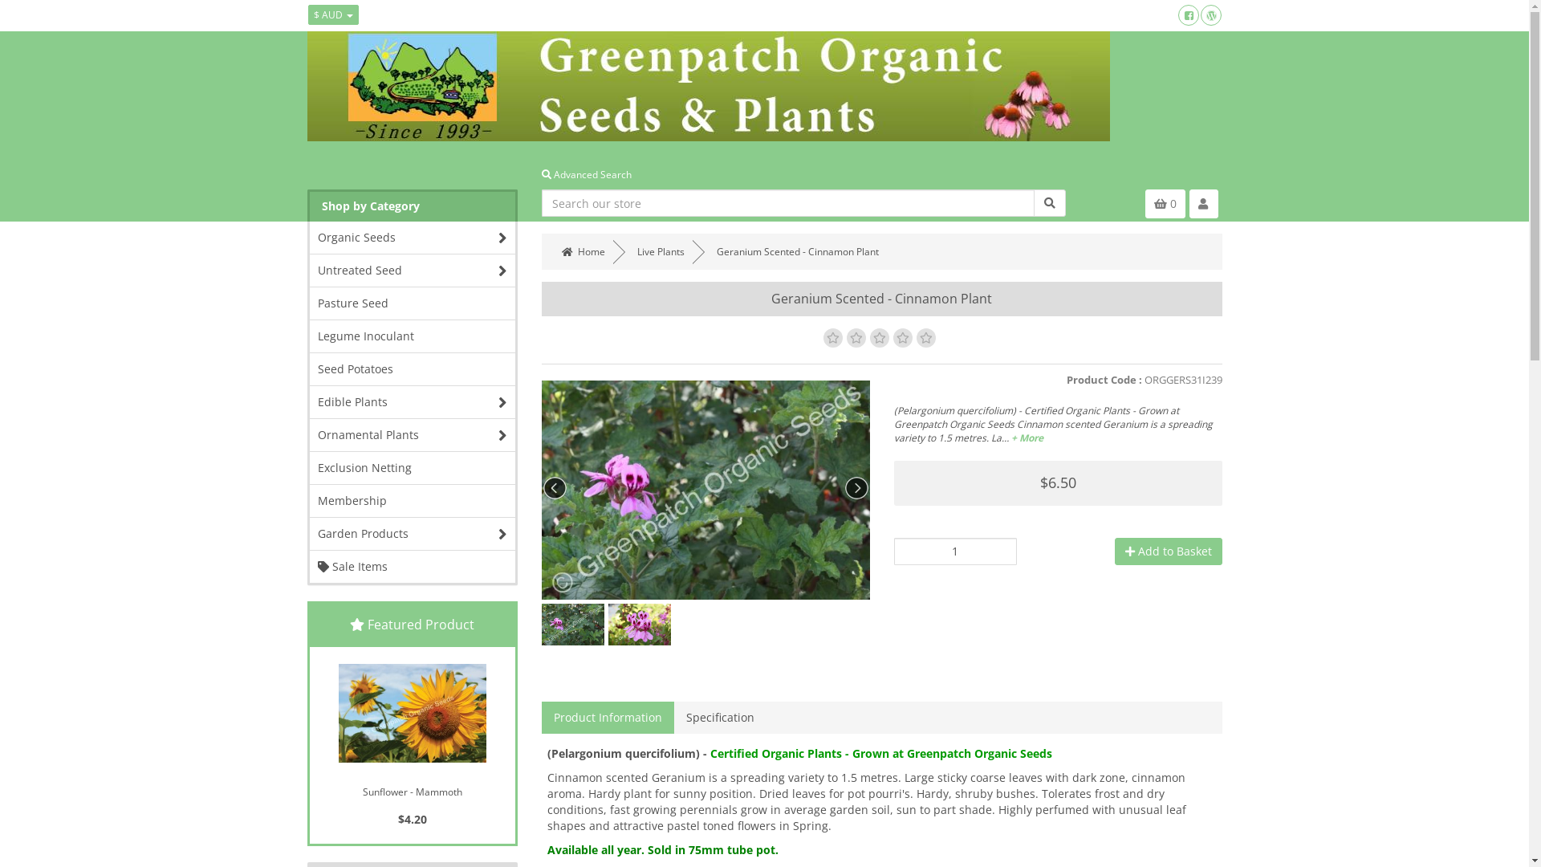  Describe the element at coordinates (413, 303) in the screenshot. I see `Pasture Seed` at that location.